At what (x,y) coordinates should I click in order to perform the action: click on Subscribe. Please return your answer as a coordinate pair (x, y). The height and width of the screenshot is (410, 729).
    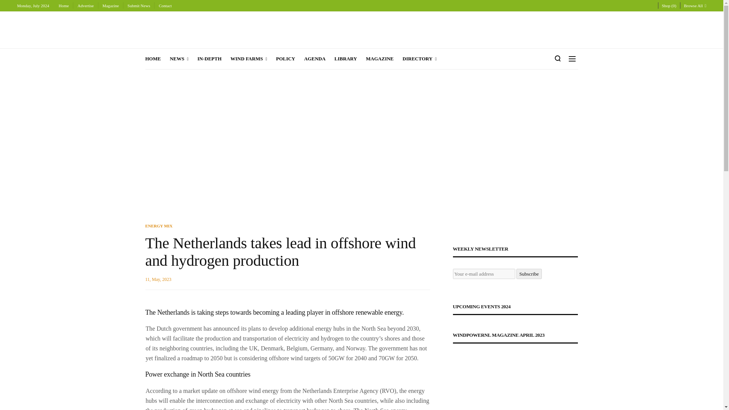
    Looking at the image, I should click on (529, 274).